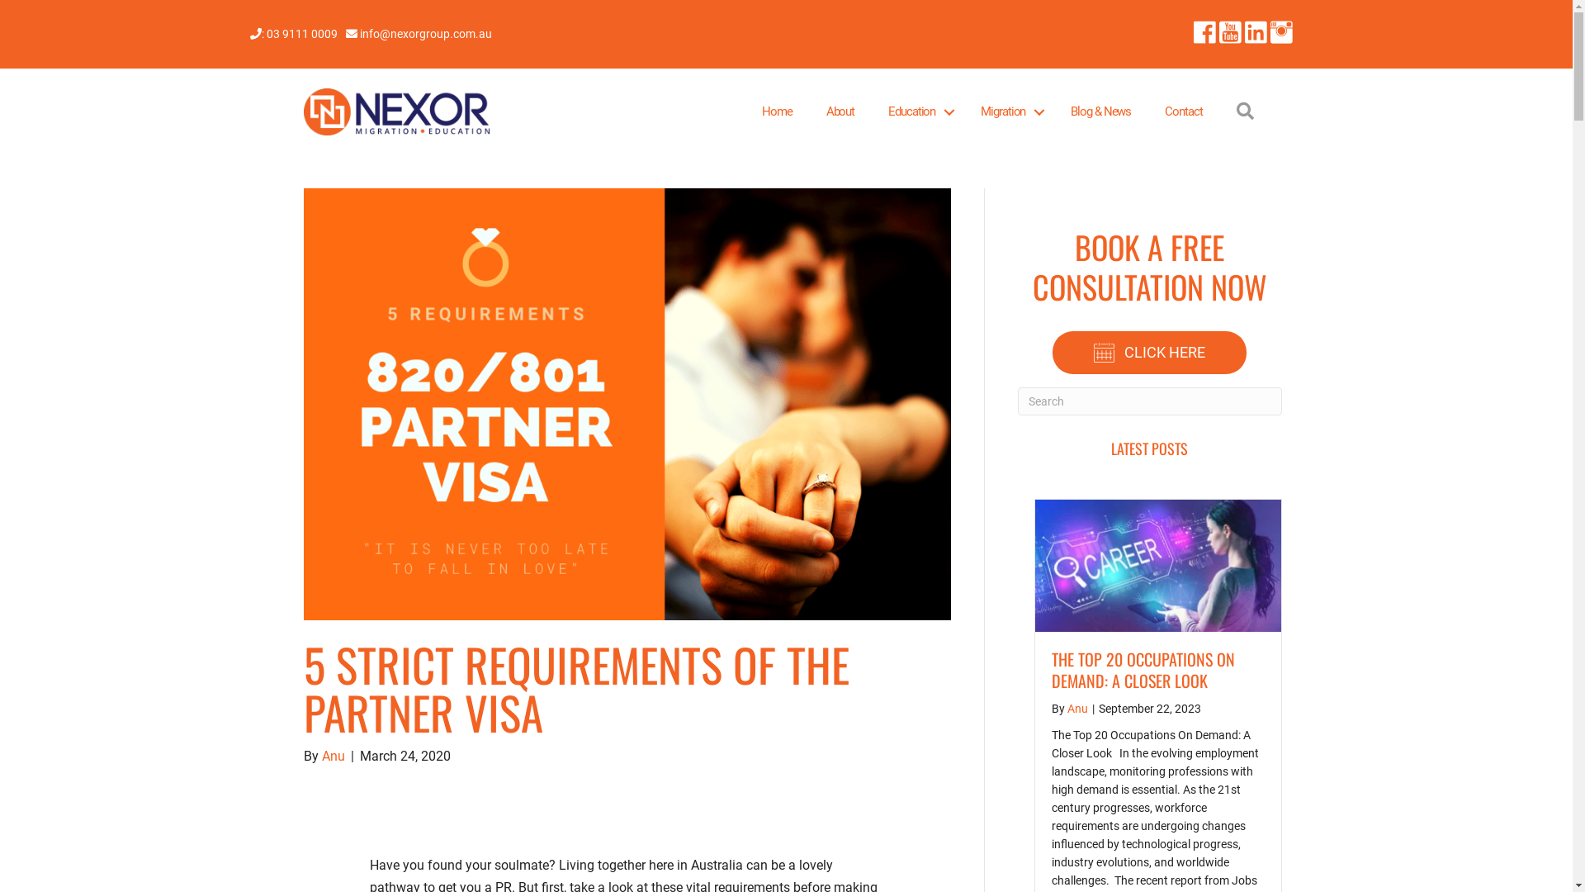  What do you see at coordinates (918, 112) in the screenshot?
I see `Education` at bounding box center [918, 112].